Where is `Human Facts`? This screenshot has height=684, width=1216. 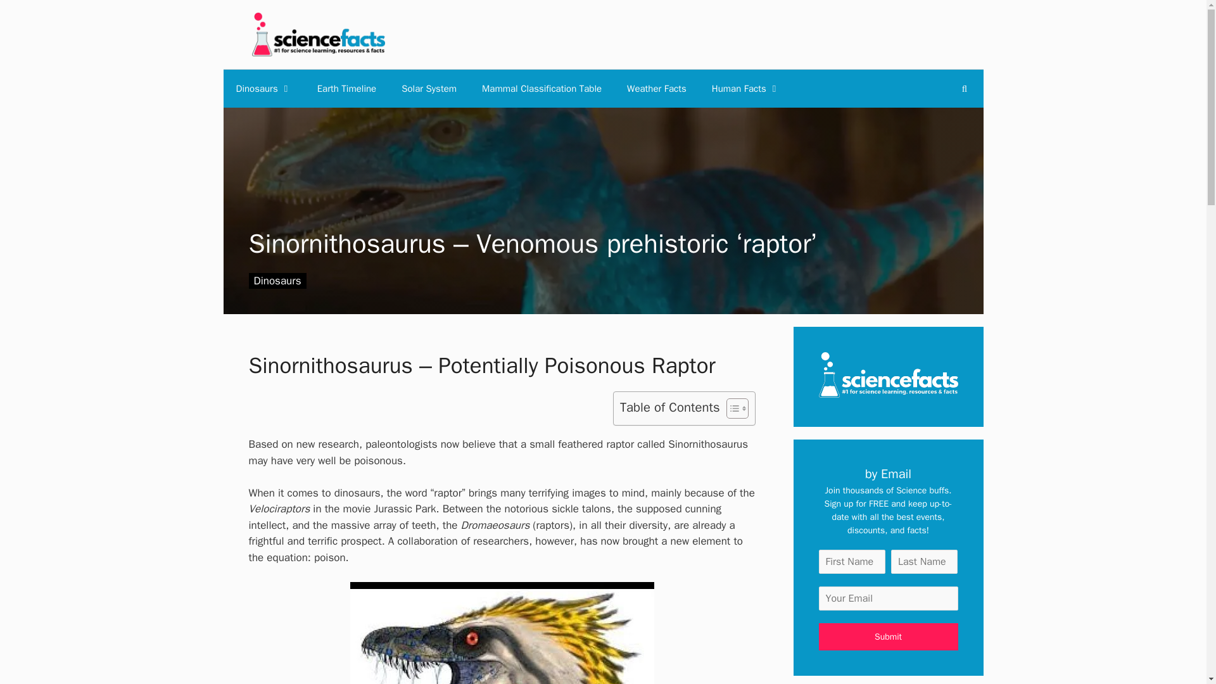
Human Facts is located at coordinates (746, 89).